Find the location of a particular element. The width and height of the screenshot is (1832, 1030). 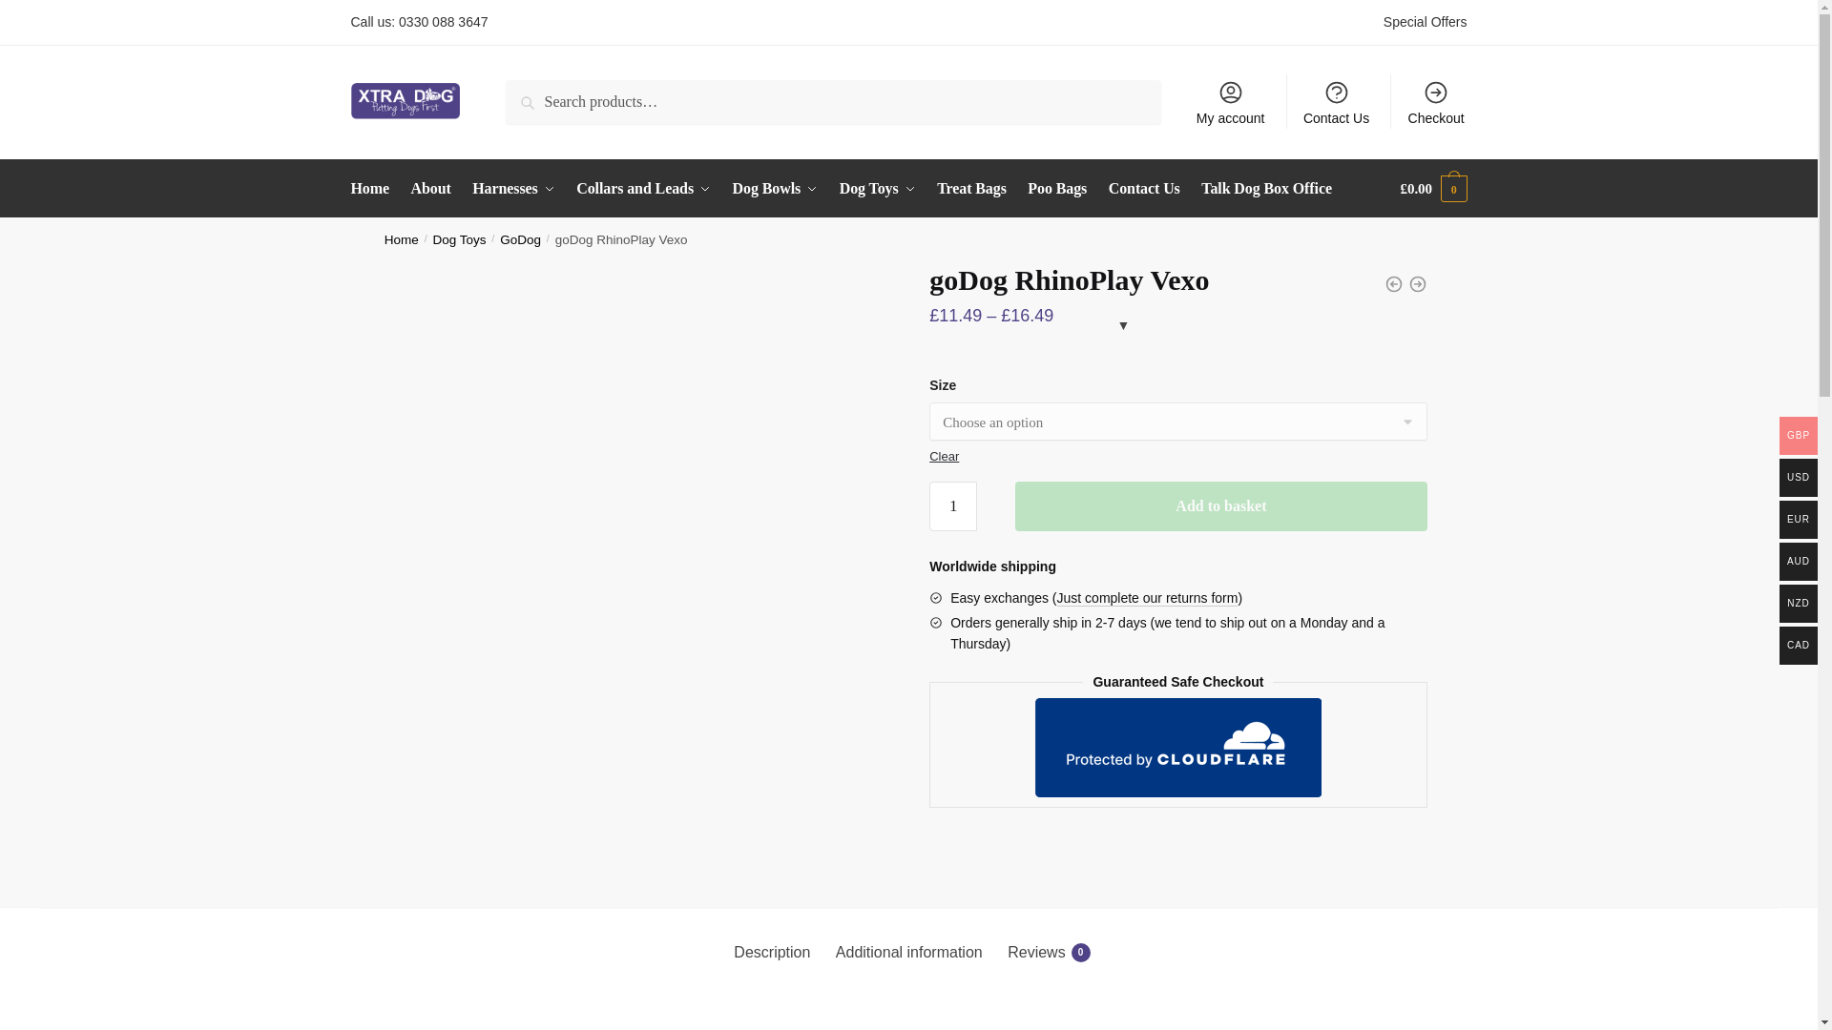

Contact Us is located at coordinates (1145, 189).